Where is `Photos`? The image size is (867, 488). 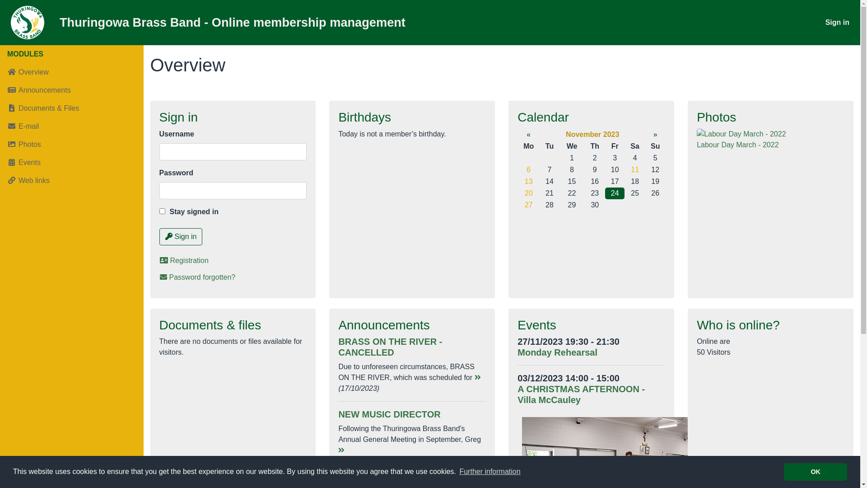
Photos is located at coordinates (72, 145).